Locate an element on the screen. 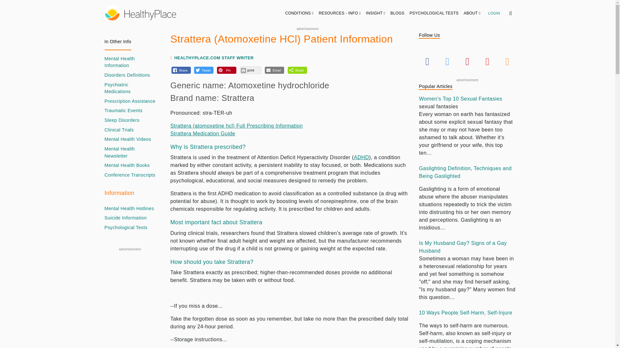  Weekly HealthyPlace Mental Health Newsletter is located at coordinates (130, 152).